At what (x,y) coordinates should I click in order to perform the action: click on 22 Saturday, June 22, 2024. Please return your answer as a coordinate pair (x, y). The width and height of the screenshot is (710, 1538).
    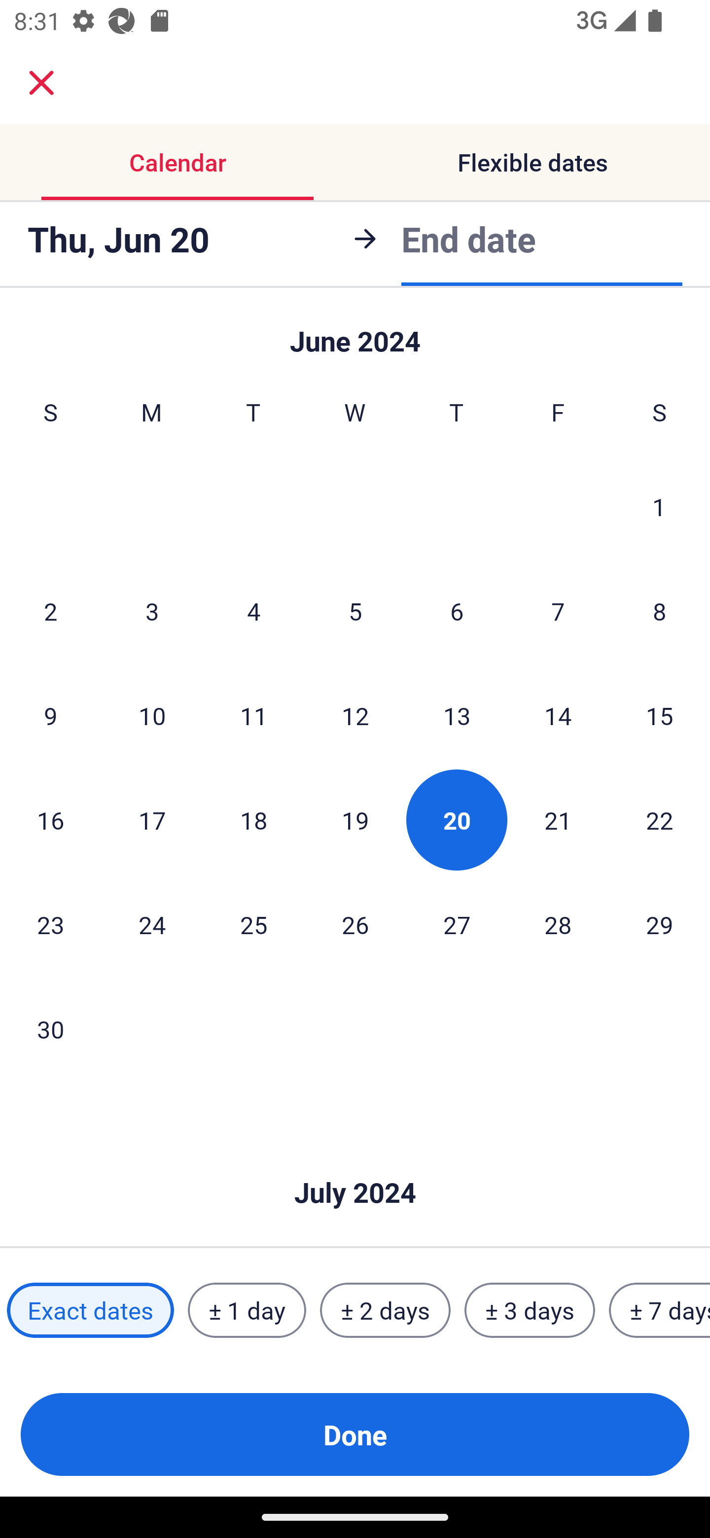
    Looking at the image, I should click on (660, 819).